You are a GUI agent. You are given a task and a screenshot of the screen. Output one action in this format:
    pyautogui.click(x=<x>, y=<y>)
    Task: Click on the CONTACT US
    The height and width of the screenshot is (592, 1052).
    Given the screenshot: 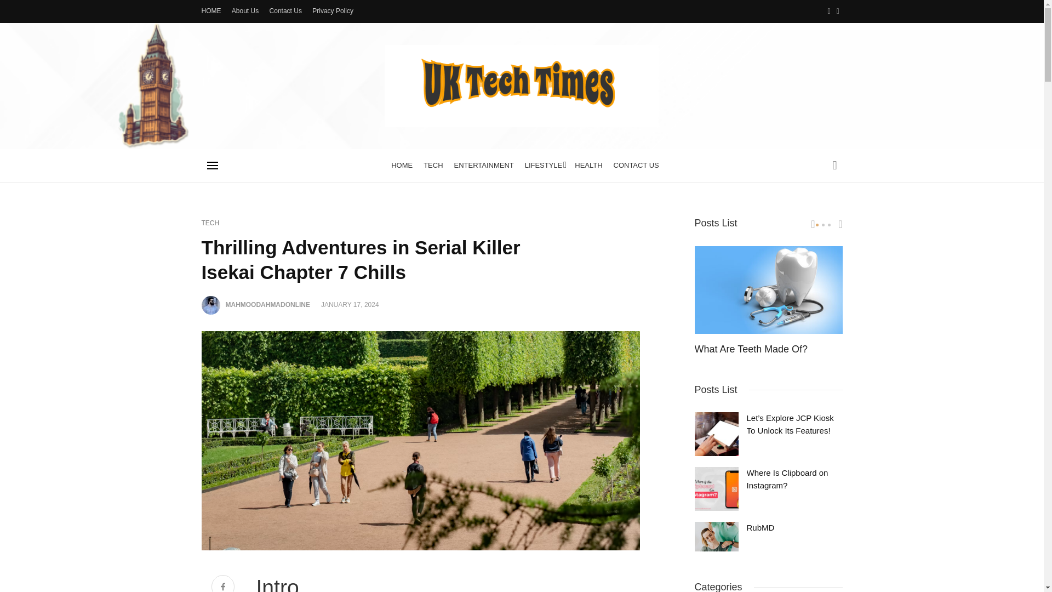 What is the action you would take?
    pyautogui.click(x=636, y=166)
    